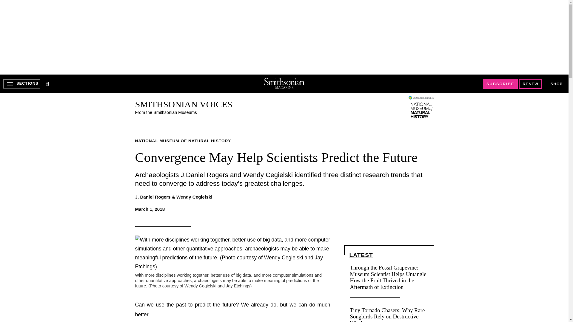 This screenshot has height=322, width=573. What do you see at coordinates (21, 84) in the screenshot?
I see `SECTIONS` at bounding box center [21, 84].